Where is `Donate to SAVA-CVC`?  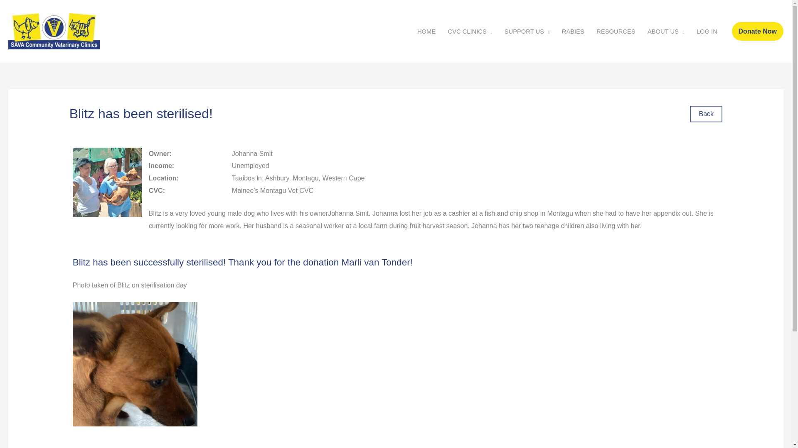
Donate to SAVA-CVC is located at coordinates (757, 32).